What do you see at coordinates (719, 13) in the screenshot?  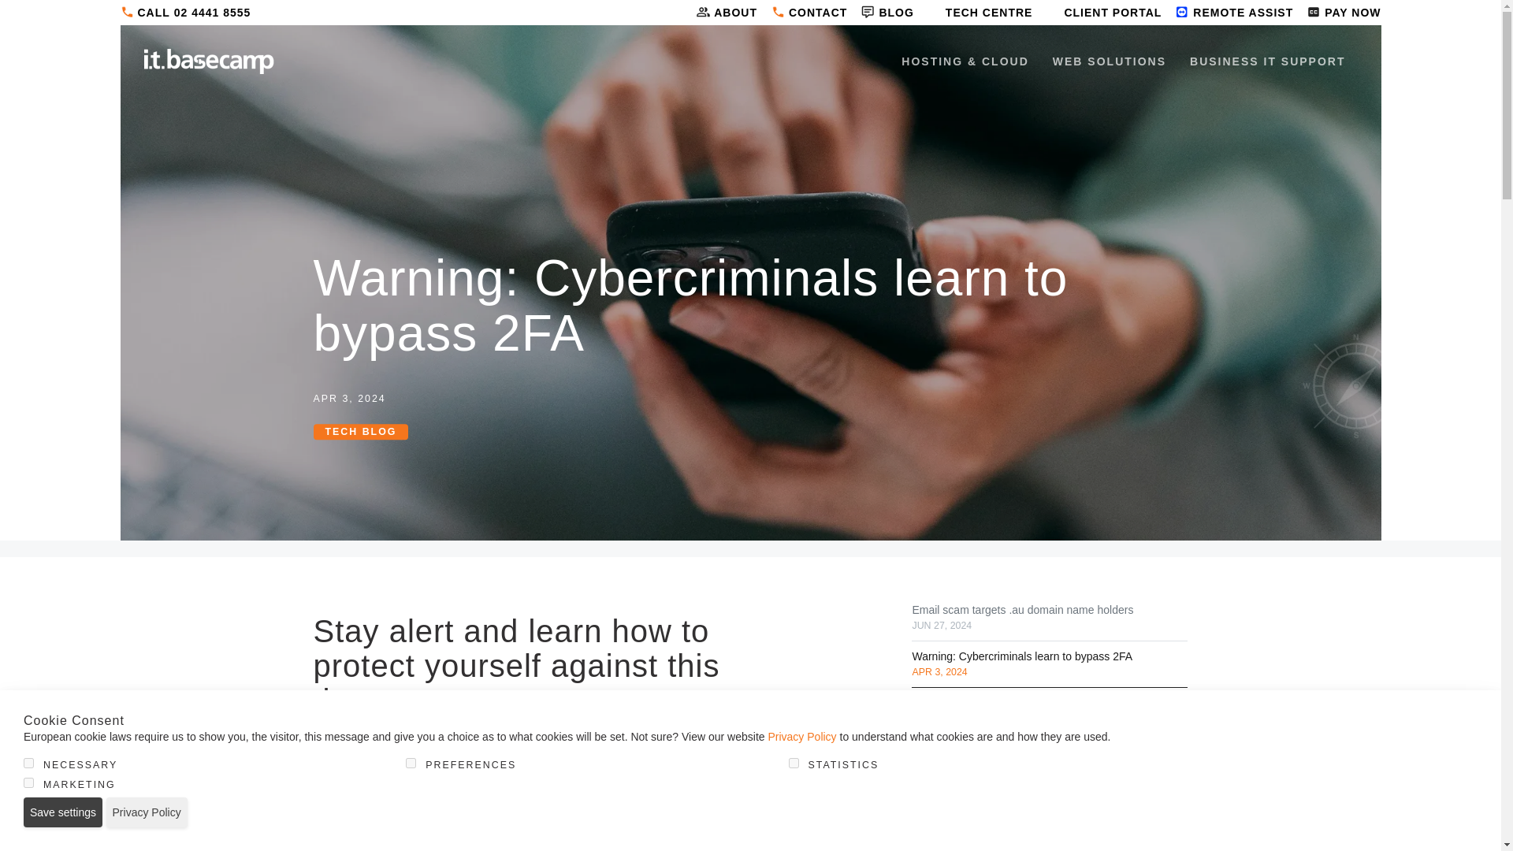 I see `ABOUT` at bounding box center [719, 13].